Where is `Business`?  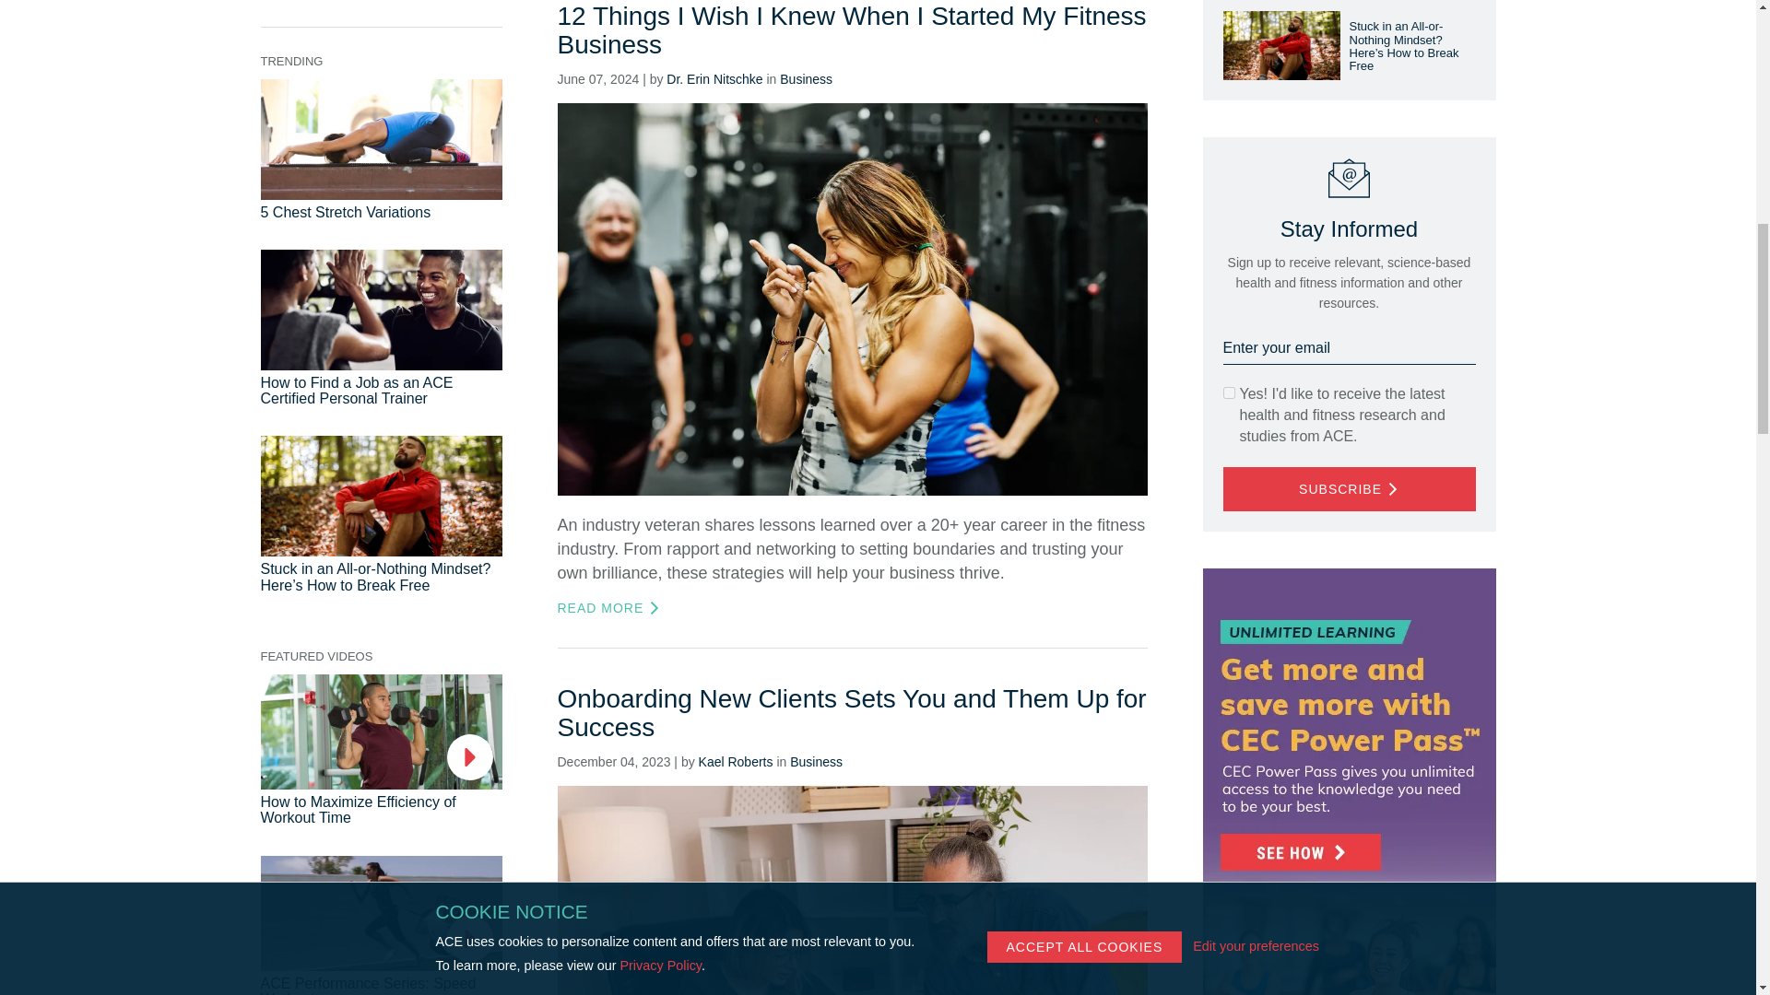 Business is located at coordinates (815, 761).